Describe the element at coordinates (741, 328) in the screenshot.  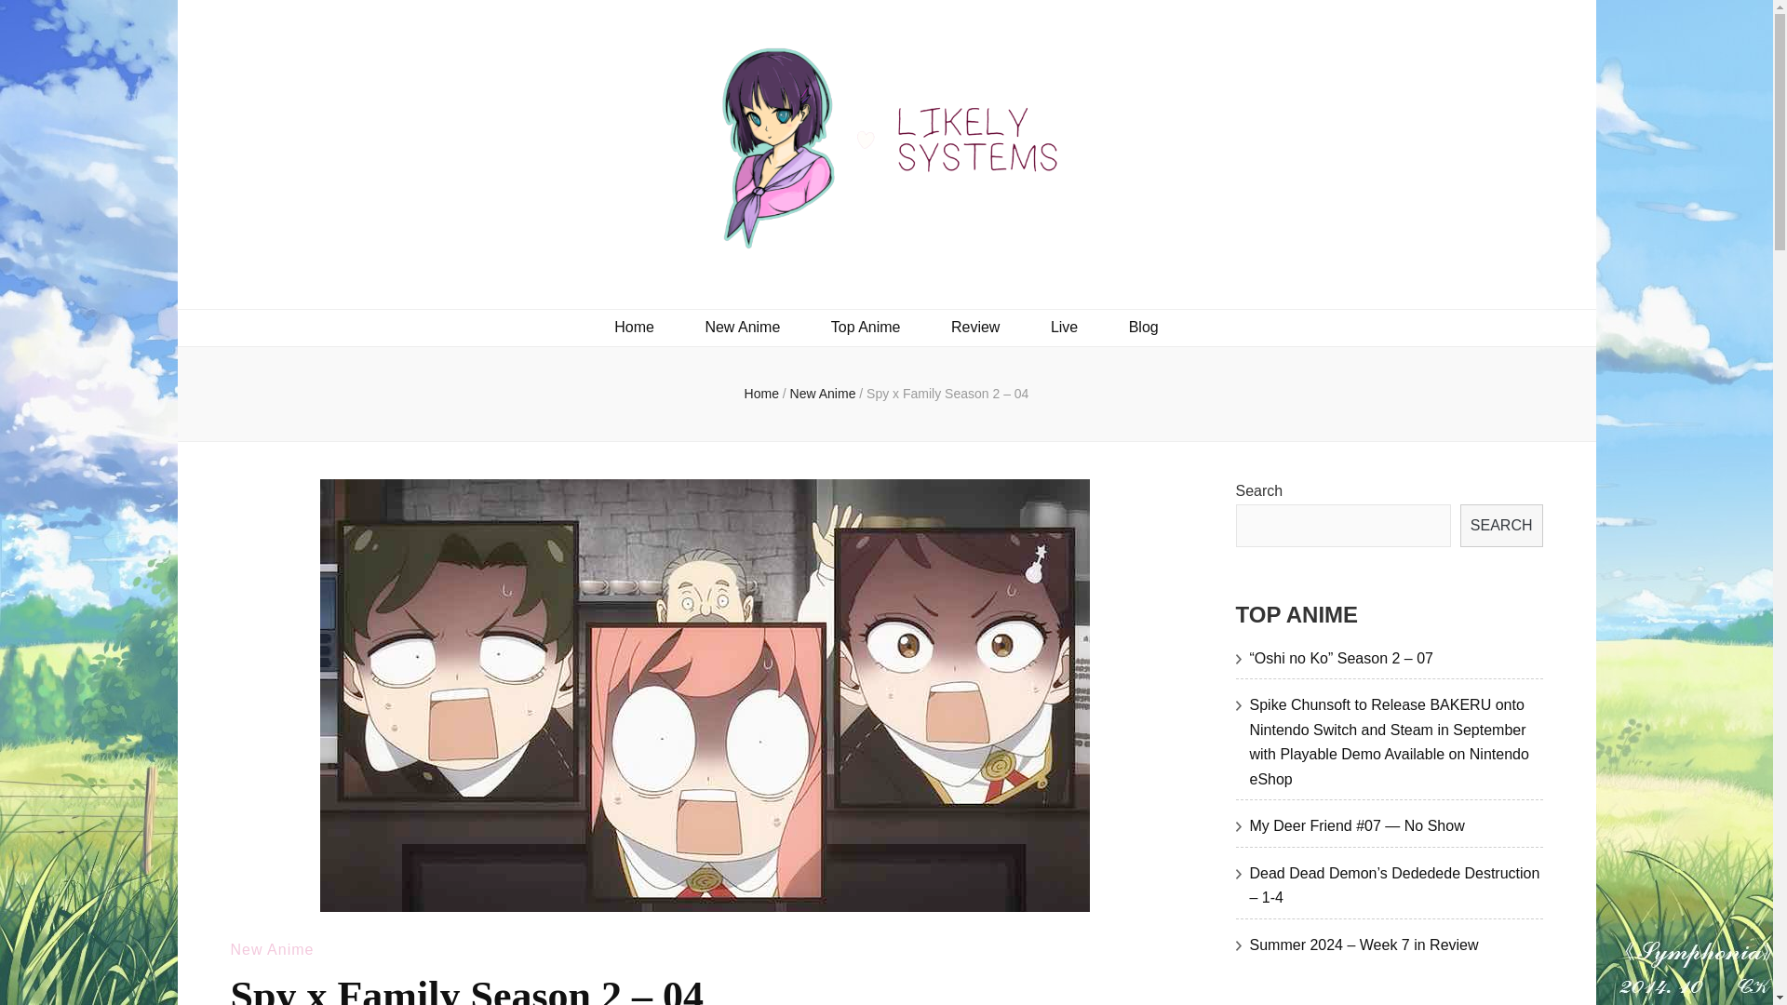
I see `New Anime` at that location.